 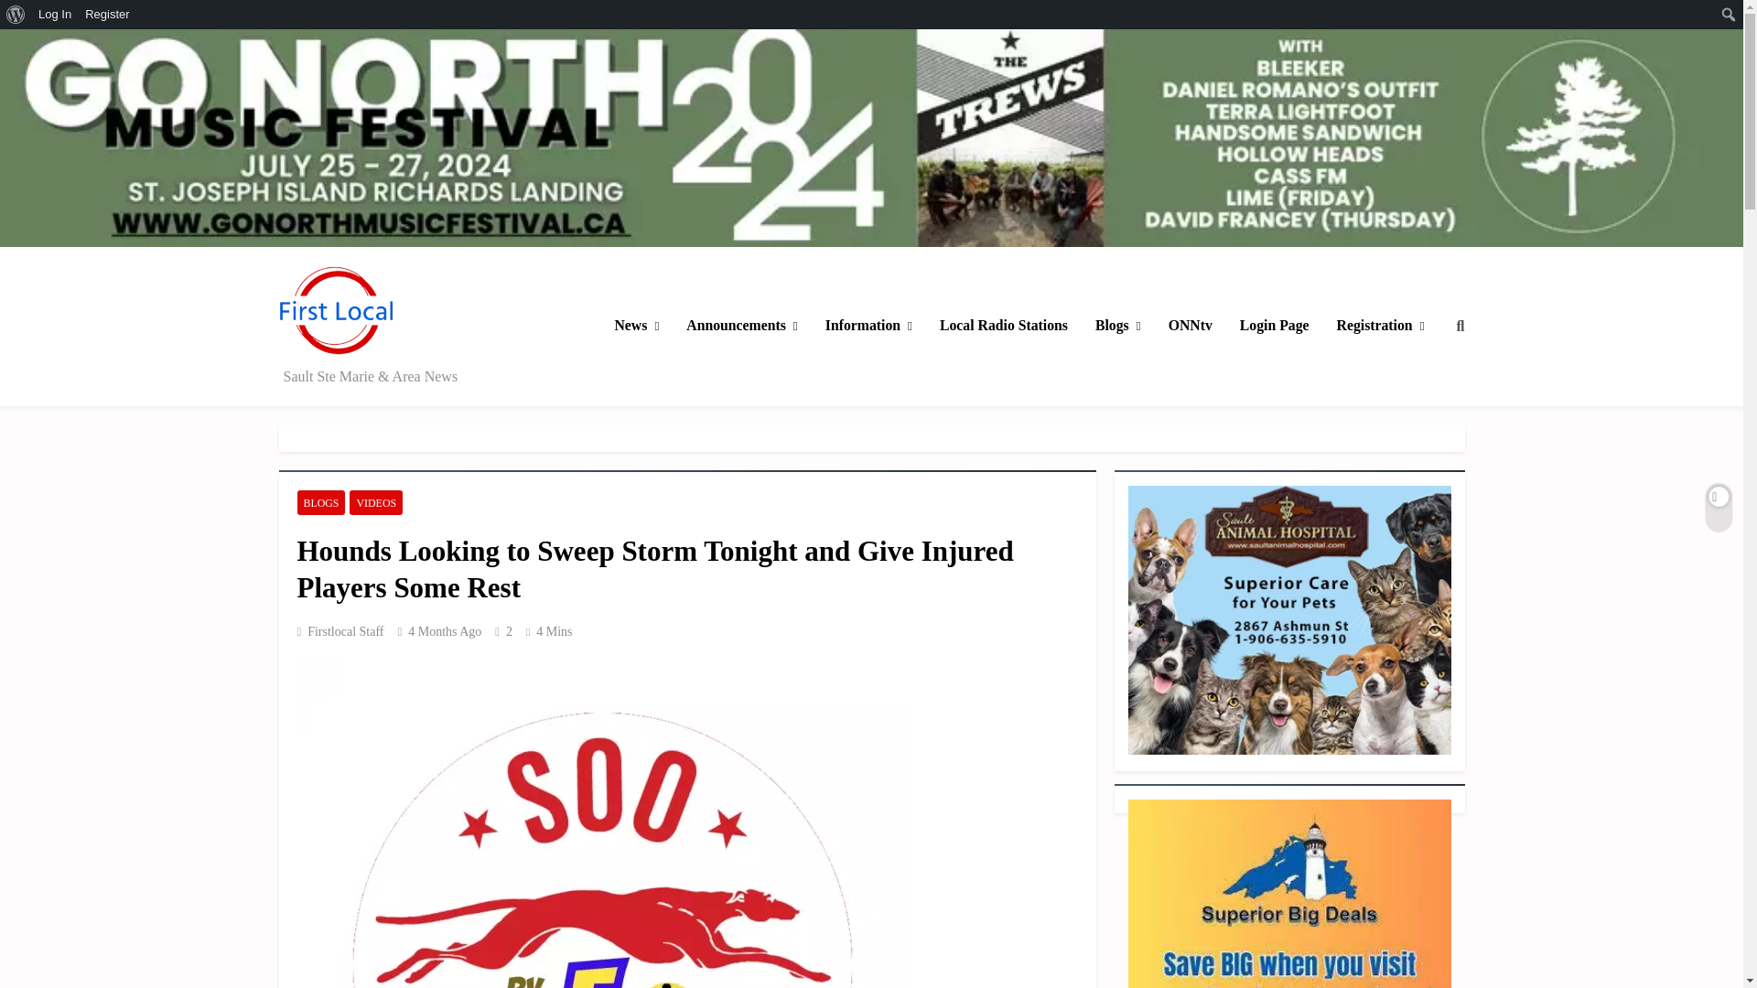 What do you see at coordinates (637, 326) in the screenshot?
I see `News` at bounding box center [637, 326].